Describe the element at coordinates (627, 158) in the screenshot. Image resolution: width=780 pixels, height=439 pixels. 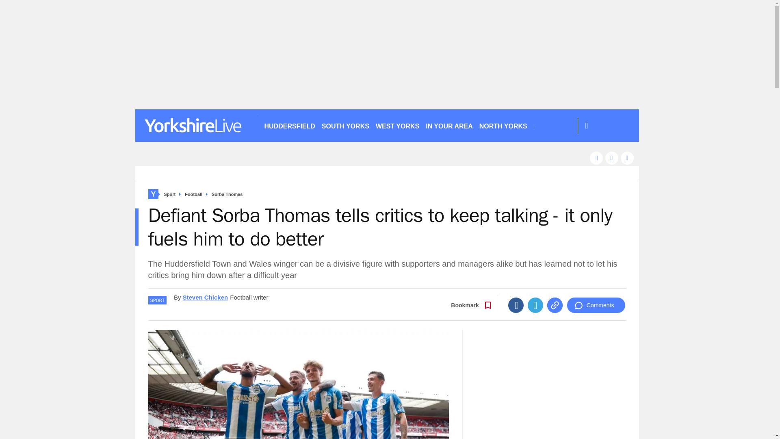
I see `instagram` at that location.